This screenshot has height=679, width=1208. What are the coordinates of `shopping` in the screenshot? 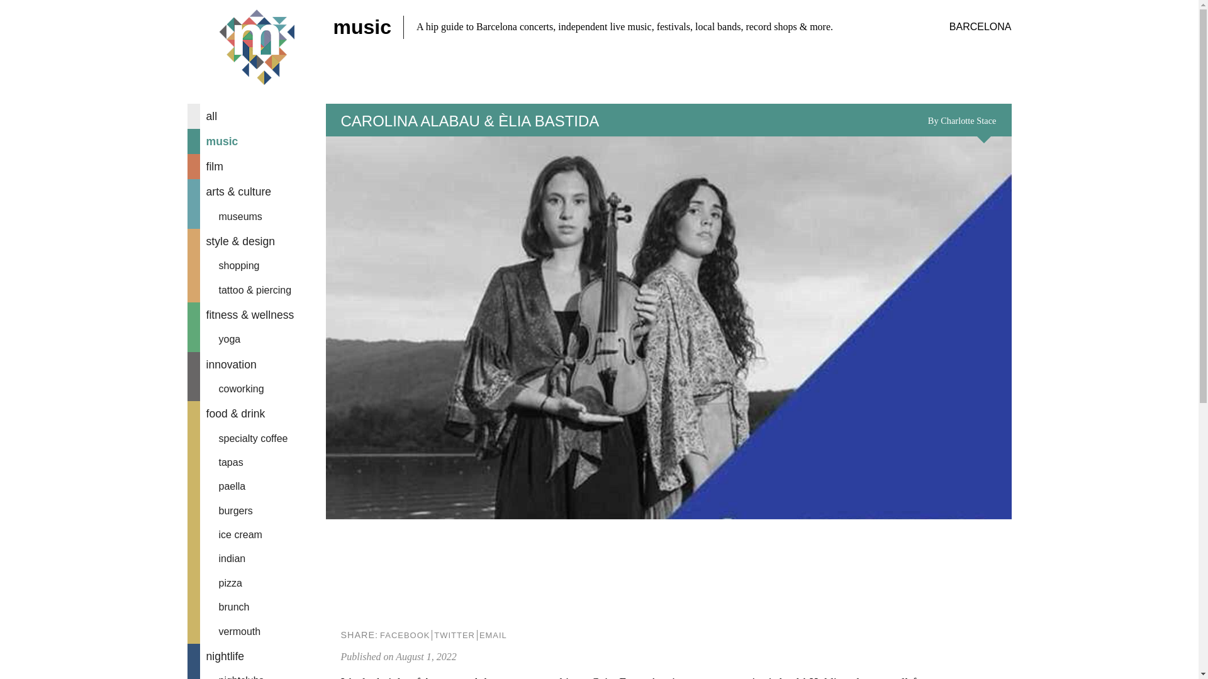 It's located at (257, 265).